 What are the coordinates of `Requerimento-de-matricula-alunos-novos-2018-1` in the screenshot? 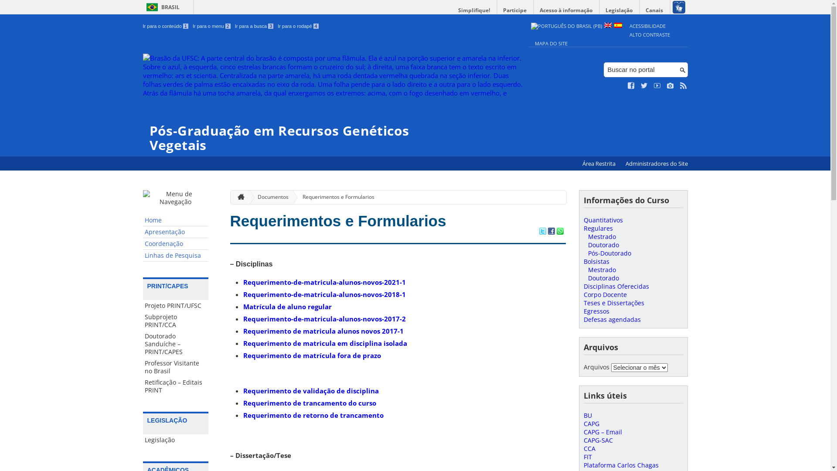 It's located at (324, 294).